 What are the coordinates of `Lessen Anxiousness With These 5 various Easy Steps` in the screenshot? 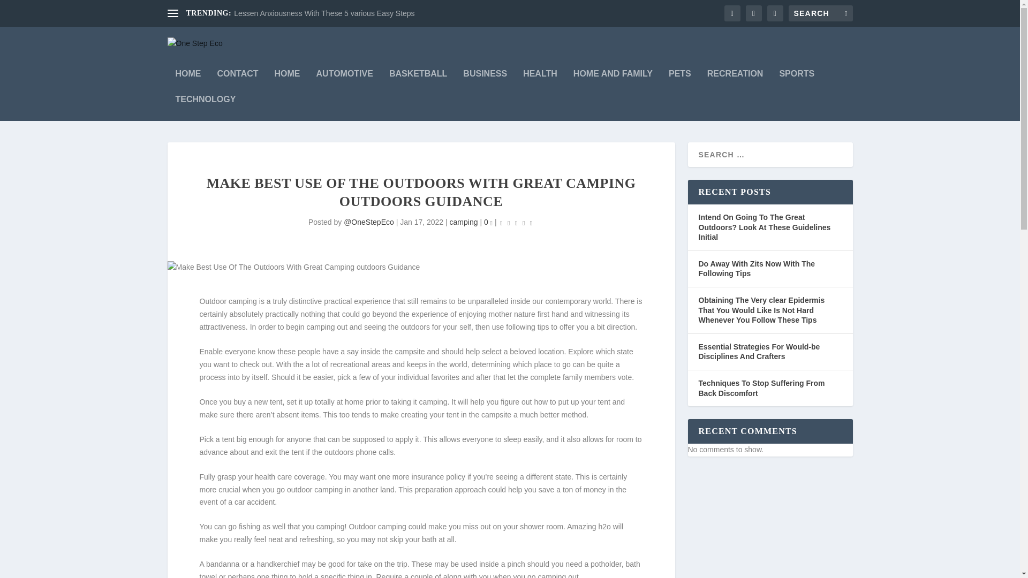 It's located at (324, 13).